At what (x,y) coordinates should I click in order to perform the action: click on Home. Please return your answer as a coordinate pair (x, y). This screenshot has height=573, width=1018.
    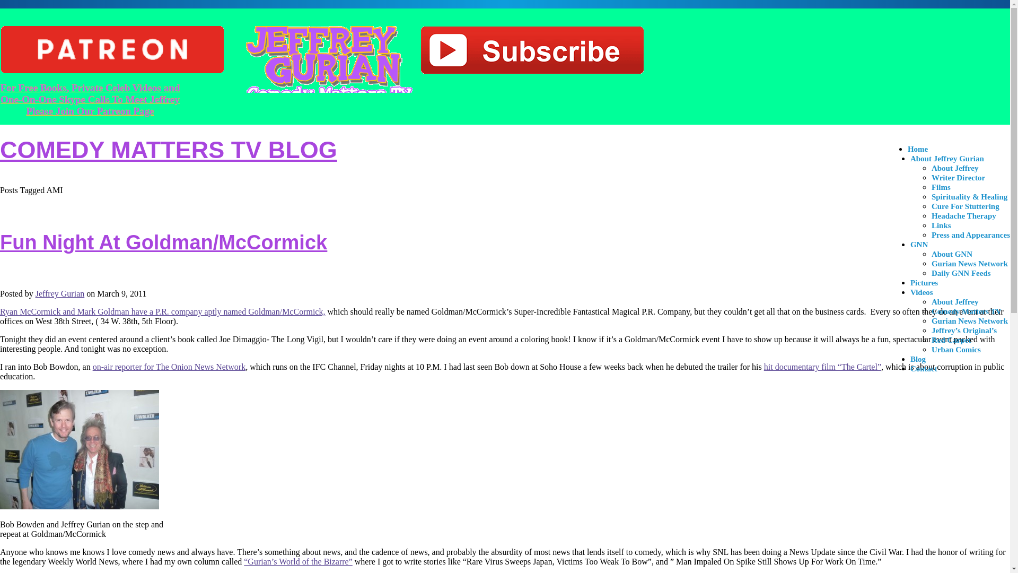
    Looking at the image, I should click on (917, 149).